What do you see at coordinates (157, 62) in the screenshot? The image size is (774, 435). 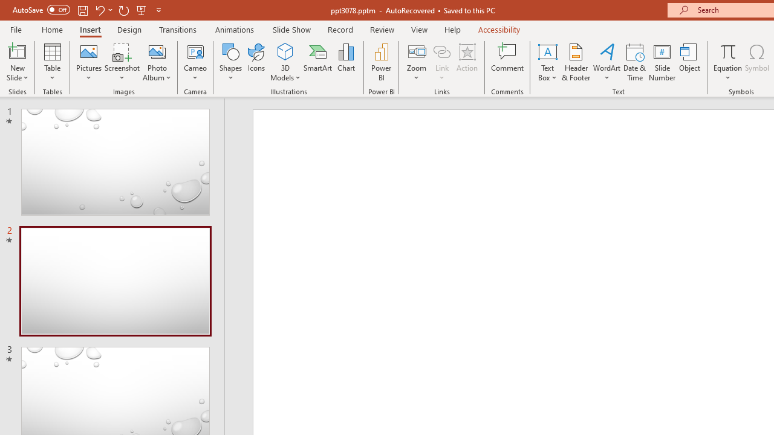 I see `Photo Album...` at bounding box center [157, 62].